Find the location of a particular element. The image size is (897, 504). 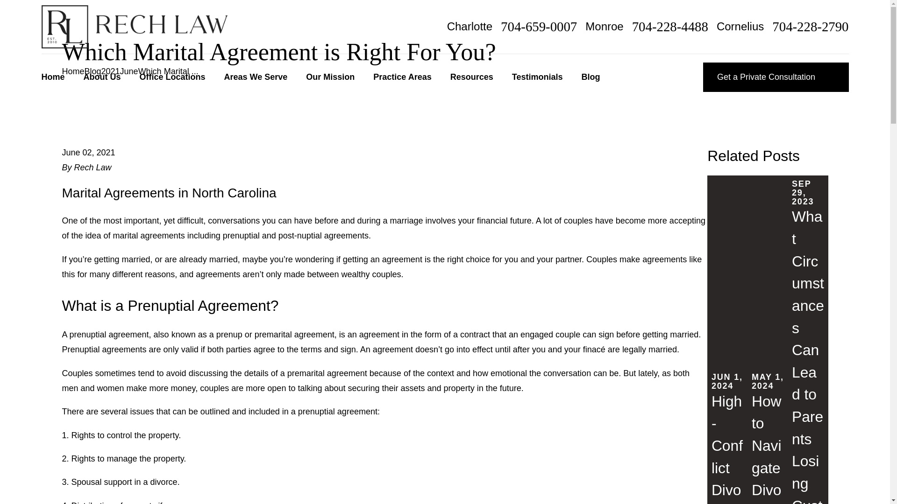

Home is located at coordinates (134, 26).